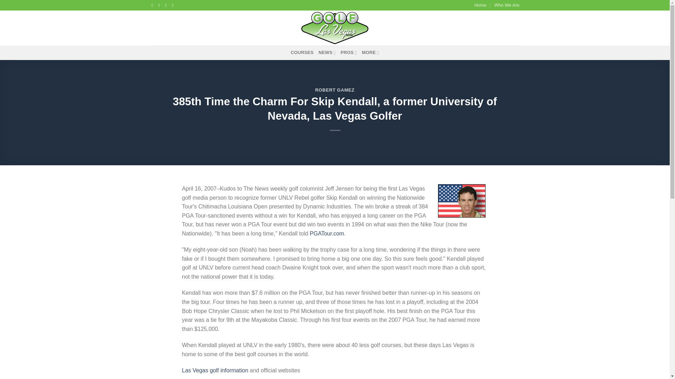 This screenshot has height=379, width=675. I want to click on MORE, so click(370, 52).